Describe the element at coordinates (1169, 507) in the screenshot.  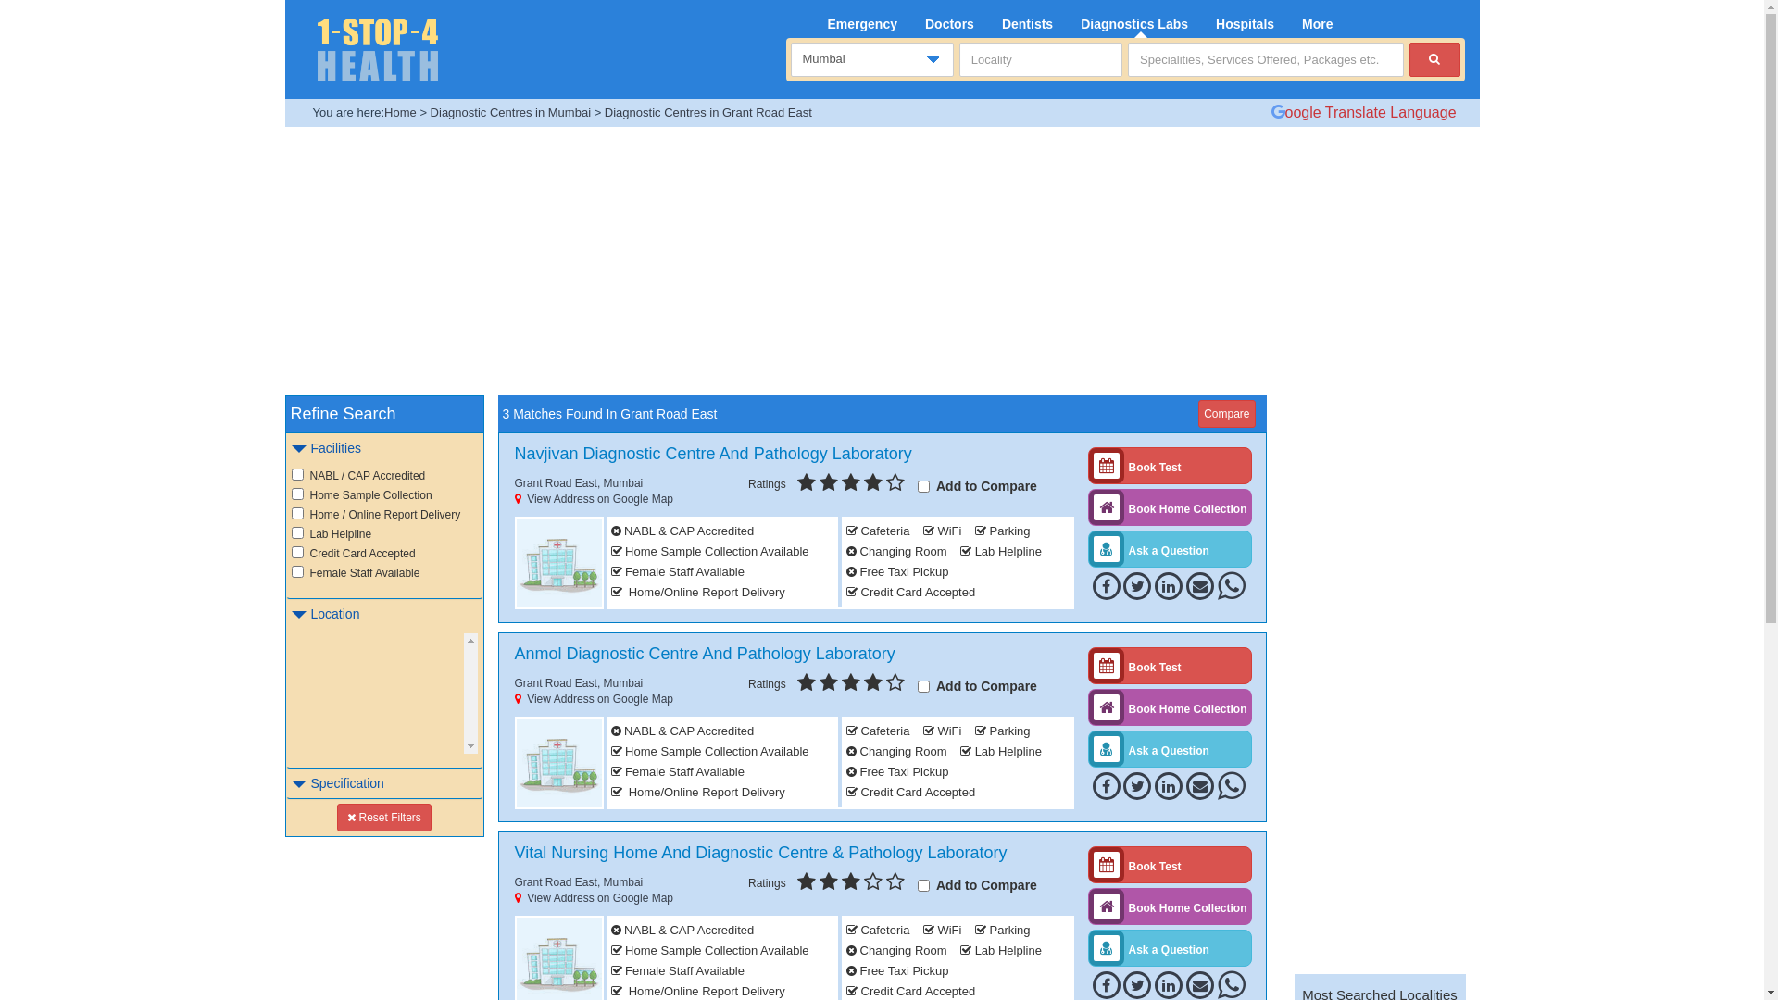
I see `Book Home Collection` at that location.